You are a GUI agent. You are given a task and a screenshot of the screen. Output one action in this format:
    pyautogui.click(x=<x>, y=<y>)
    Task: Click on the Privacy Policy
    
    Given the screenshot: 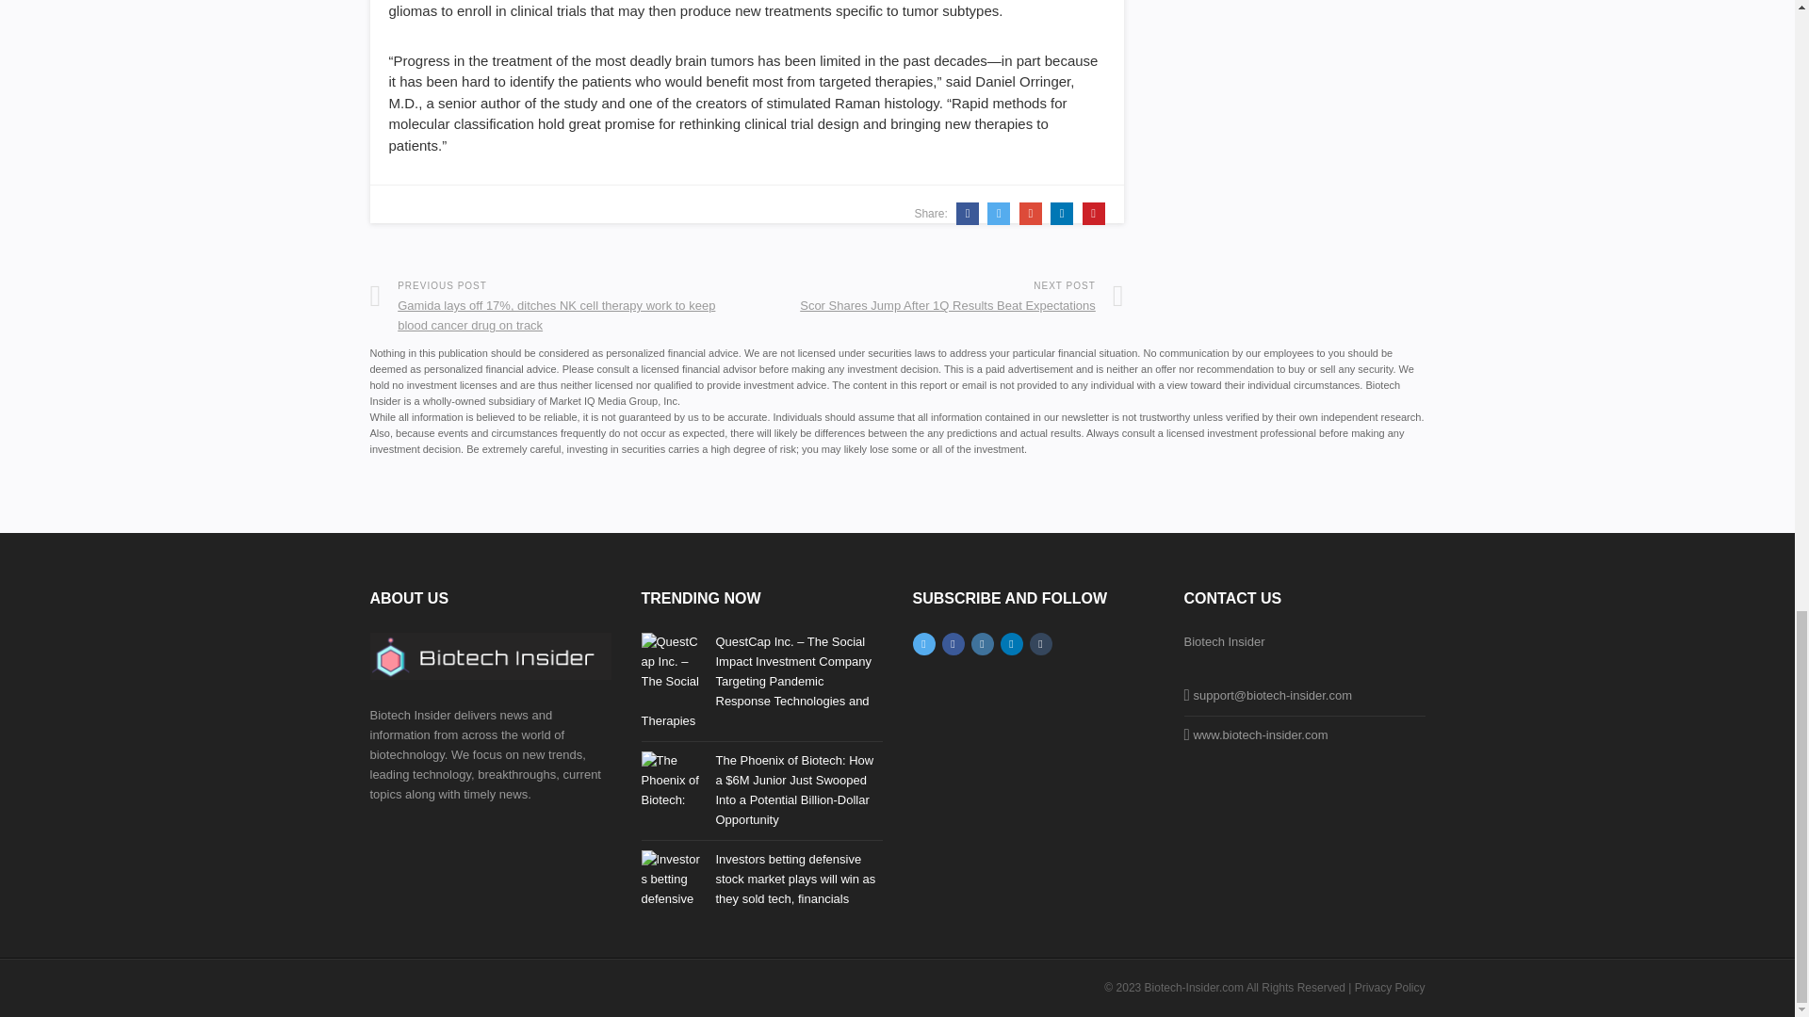 What is the action you would take?
    pyautogui.click(x=1390, y=988)
    